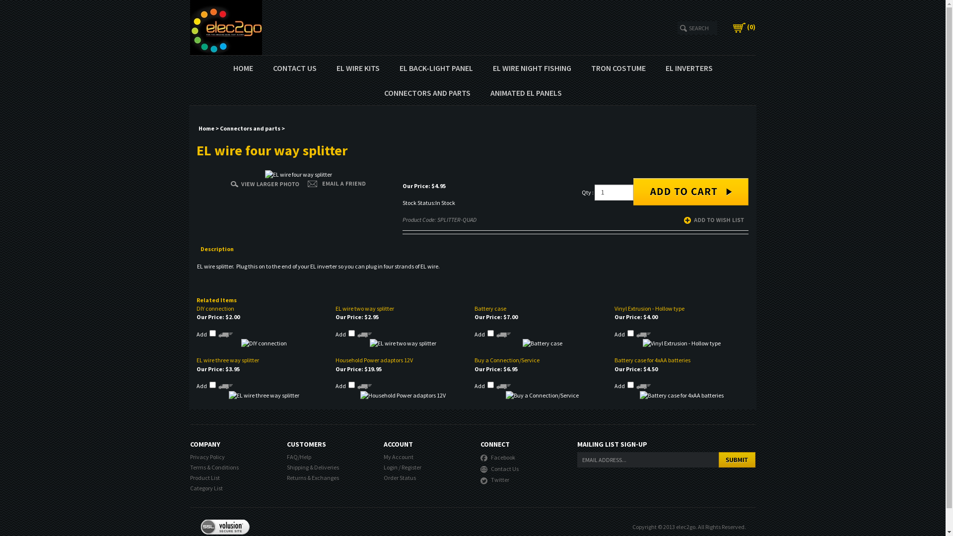 This screenshot has width=953, height=536. I want to click on Returns & Exchanges, so click(313, 477).